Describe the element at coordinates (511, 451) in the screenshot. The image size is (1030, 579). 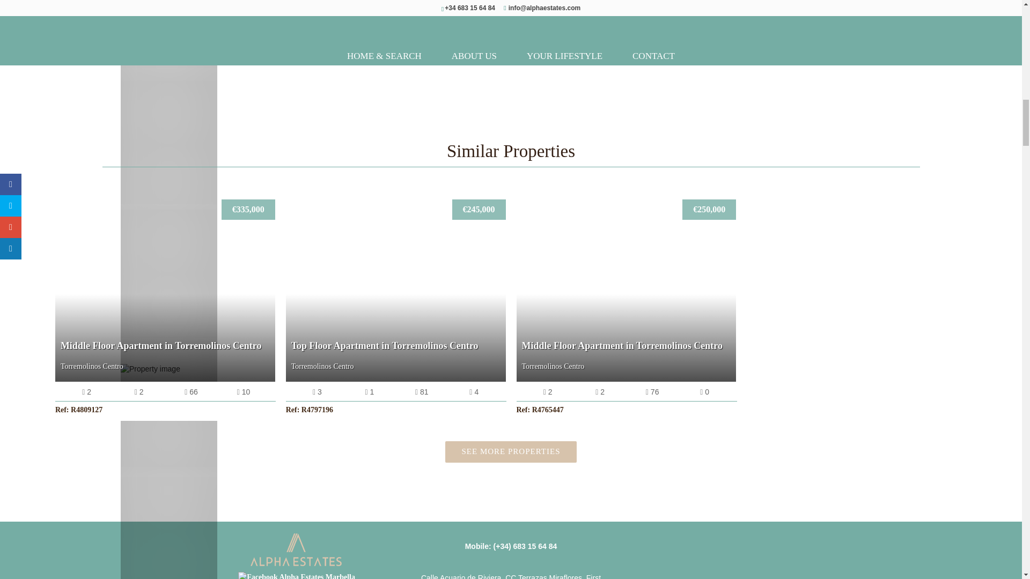
I see `SEE MORE PROPERTIES` at that location.